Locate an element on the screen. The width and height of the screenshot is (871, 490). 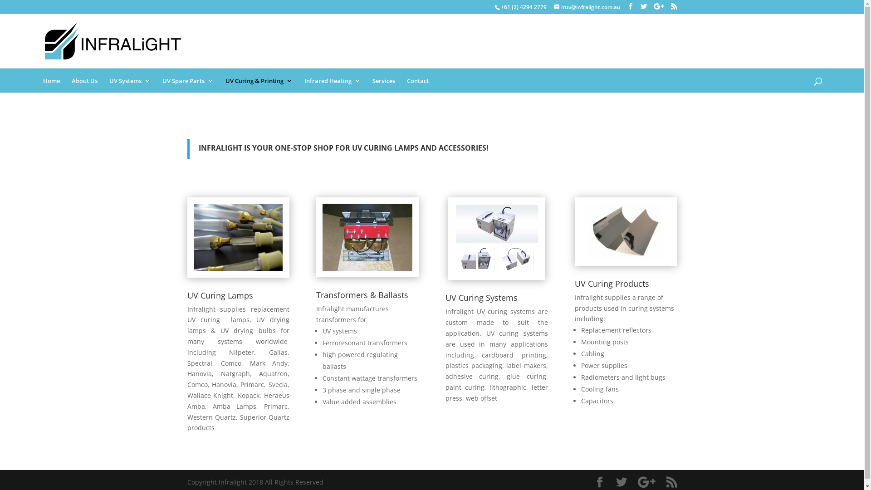
Infrared Heating is located at coordinates (333, 81).